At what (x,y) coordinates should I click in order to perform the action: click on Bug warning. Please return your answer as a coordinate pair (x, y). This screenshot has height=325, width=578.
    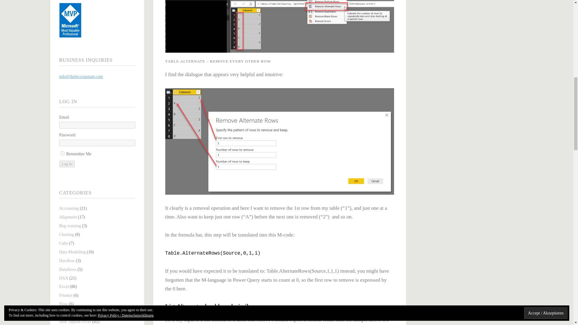
    Looking at the image, I should click on (70, 226).